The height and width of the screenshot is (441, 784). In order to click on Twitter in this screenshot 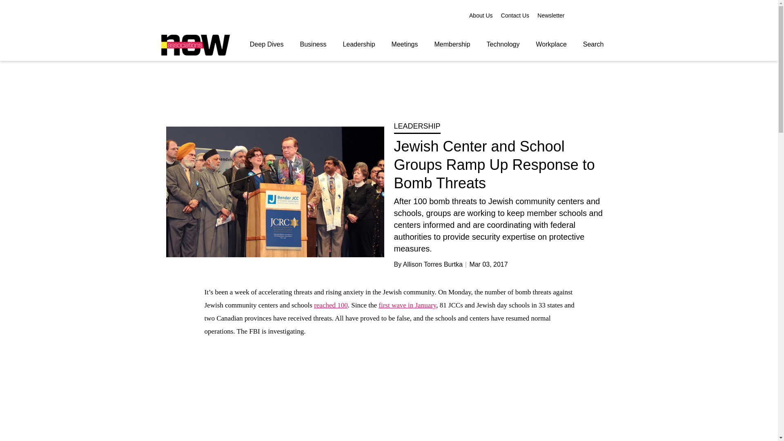, I will do `click(582, 15)`.